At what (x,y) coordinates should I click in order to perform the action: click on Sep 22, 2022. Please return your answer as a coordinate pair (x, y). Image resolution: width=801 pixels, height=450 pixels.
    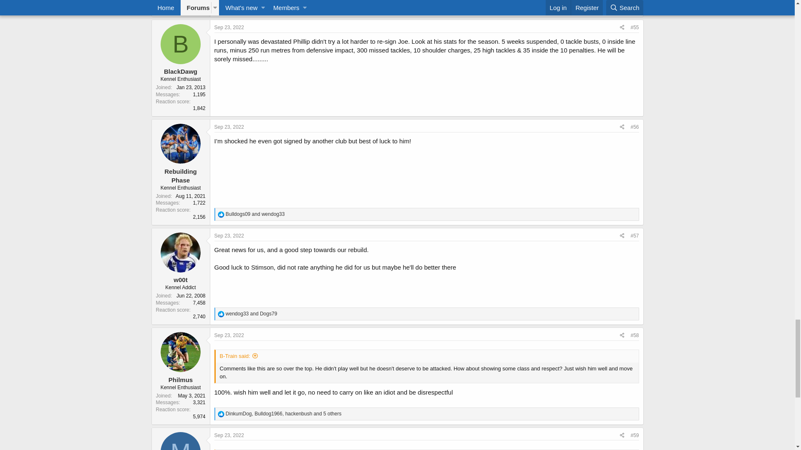
    Looking at the image, I should click on (209, 148).